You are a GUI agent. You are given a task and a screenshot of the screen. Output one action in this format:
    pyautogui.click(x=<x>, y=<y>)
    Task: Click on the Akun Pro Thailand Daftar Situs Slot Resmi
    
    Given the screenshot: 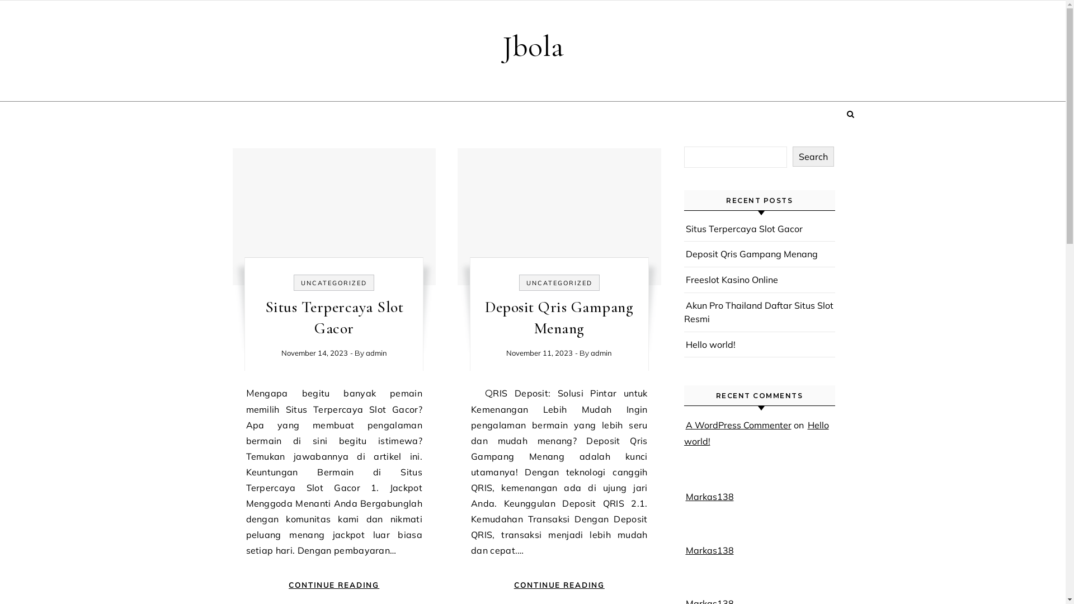 What is the action you would take?
    pyautogui.click(x=759, y=312)
    